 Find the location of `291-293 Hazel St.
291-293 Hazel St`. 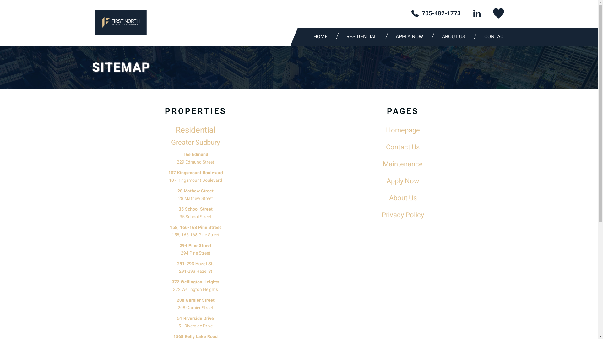

291-293 Hazel St.
291-293 Hazel St is located at coordinates (195, 269).